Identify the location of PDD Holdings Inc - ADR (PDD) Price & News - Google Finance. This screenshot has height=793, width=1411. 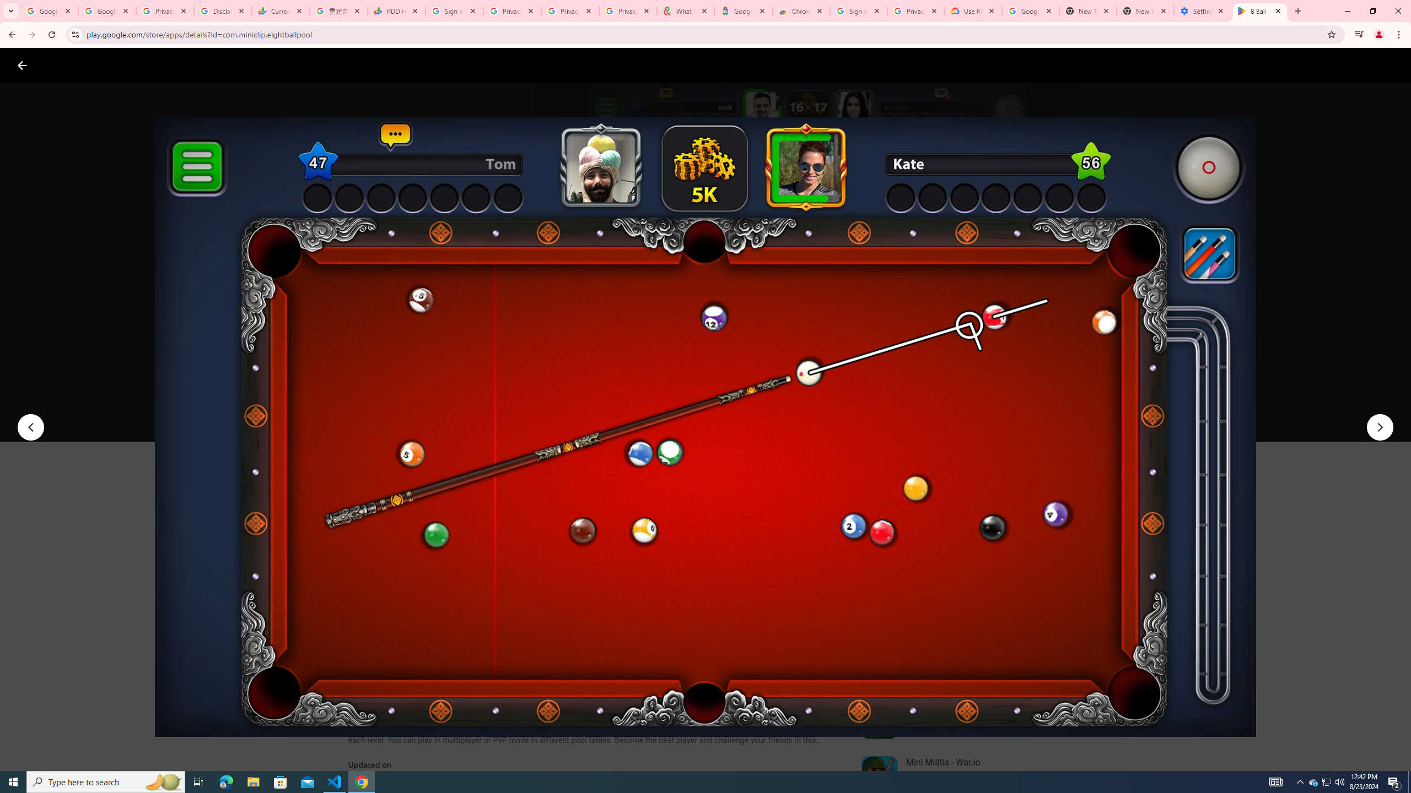
(396, 11).